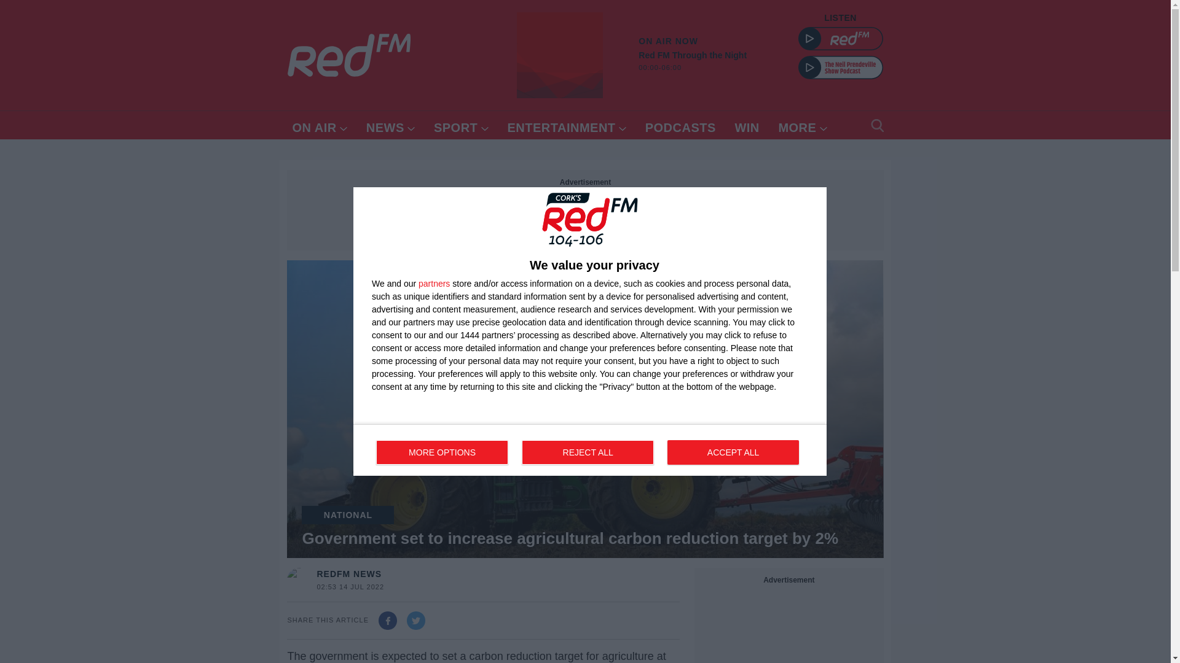  What do you see at coordinates (319, 125) in the screenshot?
I see `MORE OPTIONS` at bounding box center [319, 125].